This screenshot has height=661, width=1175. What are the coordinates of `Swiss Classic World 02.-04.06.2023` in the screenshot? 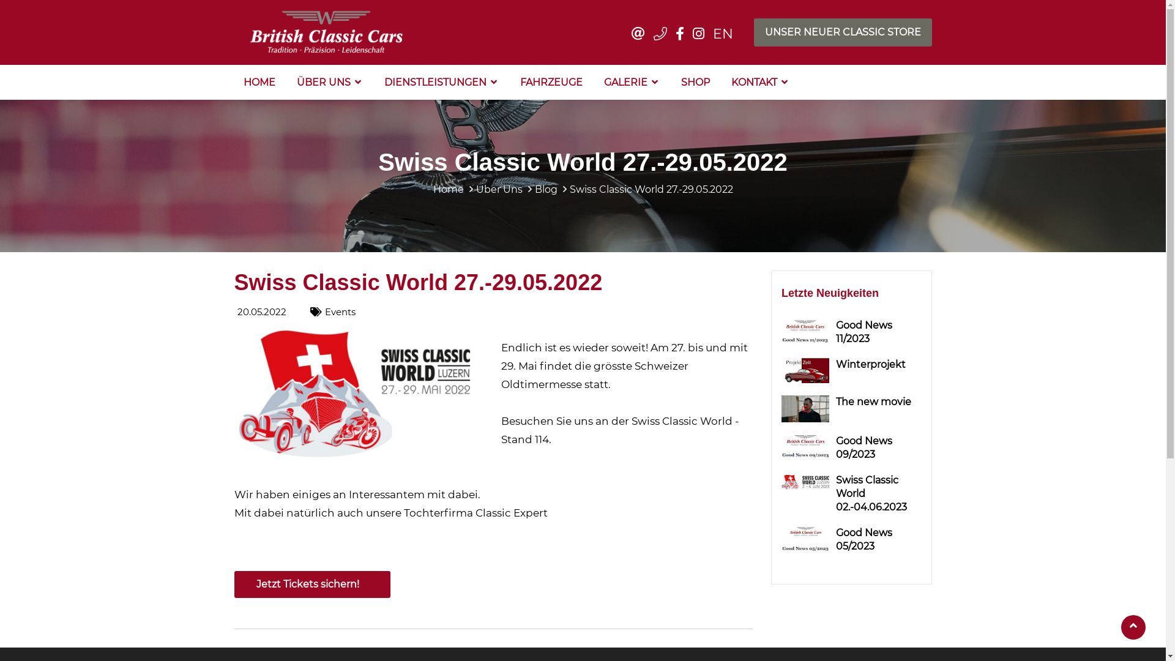 It's located at (879, 494).